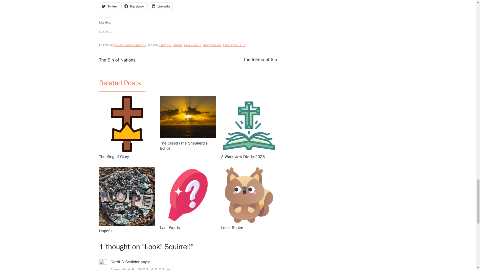 The image size is (480, 270). I want to click on REVELATION 21:5, so click(234, 45).